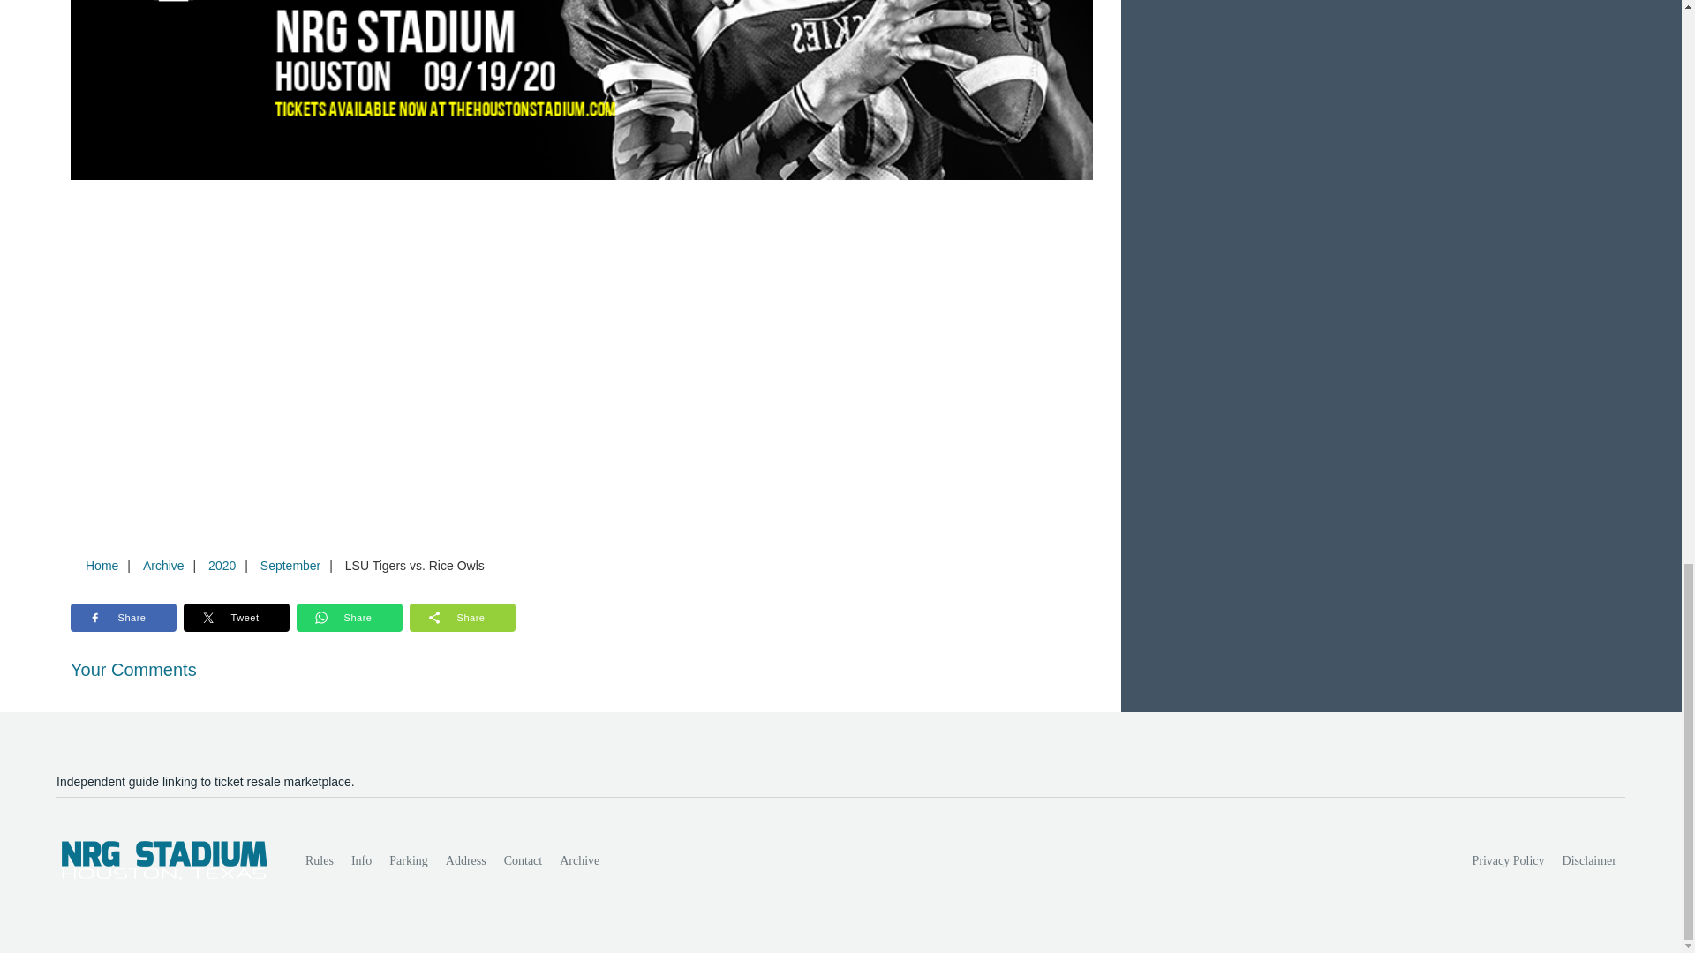 The height and width of the screenshot is (953, 1695). Describe the element at coordinates (1589, 860) in the screenshot. I see `Disclaimer` at that location.